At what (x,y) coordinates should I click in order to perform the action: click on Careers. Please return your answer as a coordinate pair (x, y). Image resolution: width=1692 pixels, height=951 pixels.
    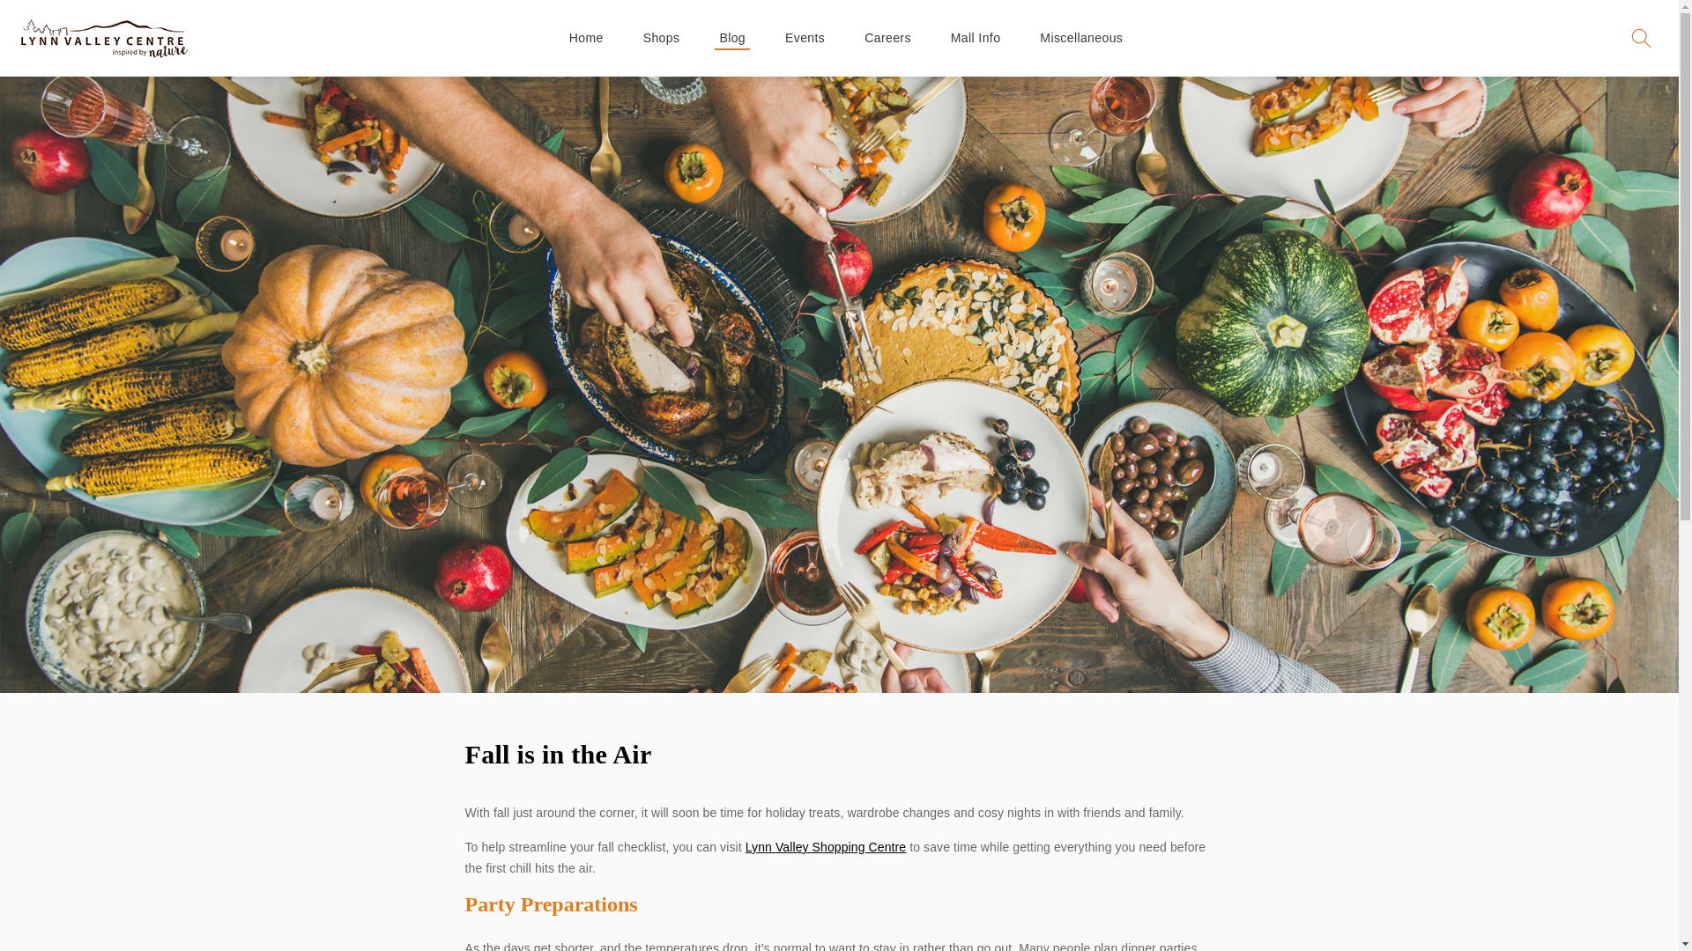
    Looking at the image, I should click on (887, 37).